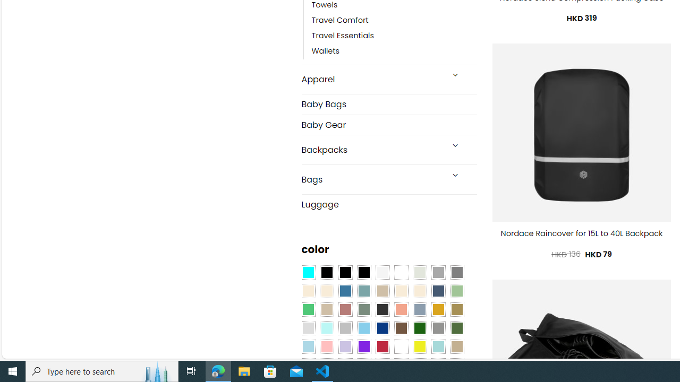 This screenshot has width=680, height=382. Describe the element at coordinates (457, 328) in the screenshot. I see `Green` at that location.